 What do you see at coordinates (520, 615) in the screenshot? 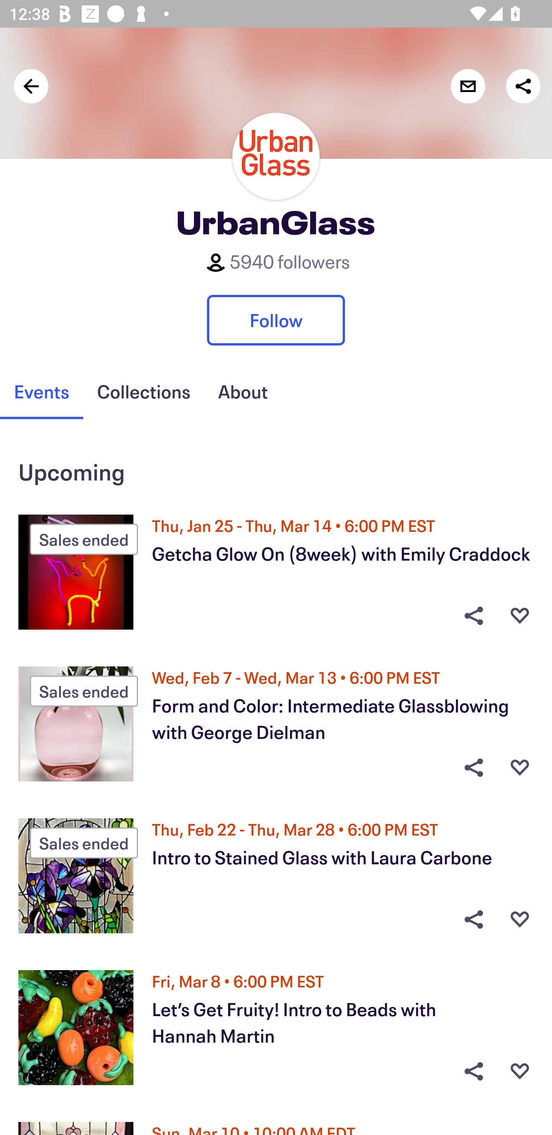
I see `Like event` at bounding box center [520, 615].